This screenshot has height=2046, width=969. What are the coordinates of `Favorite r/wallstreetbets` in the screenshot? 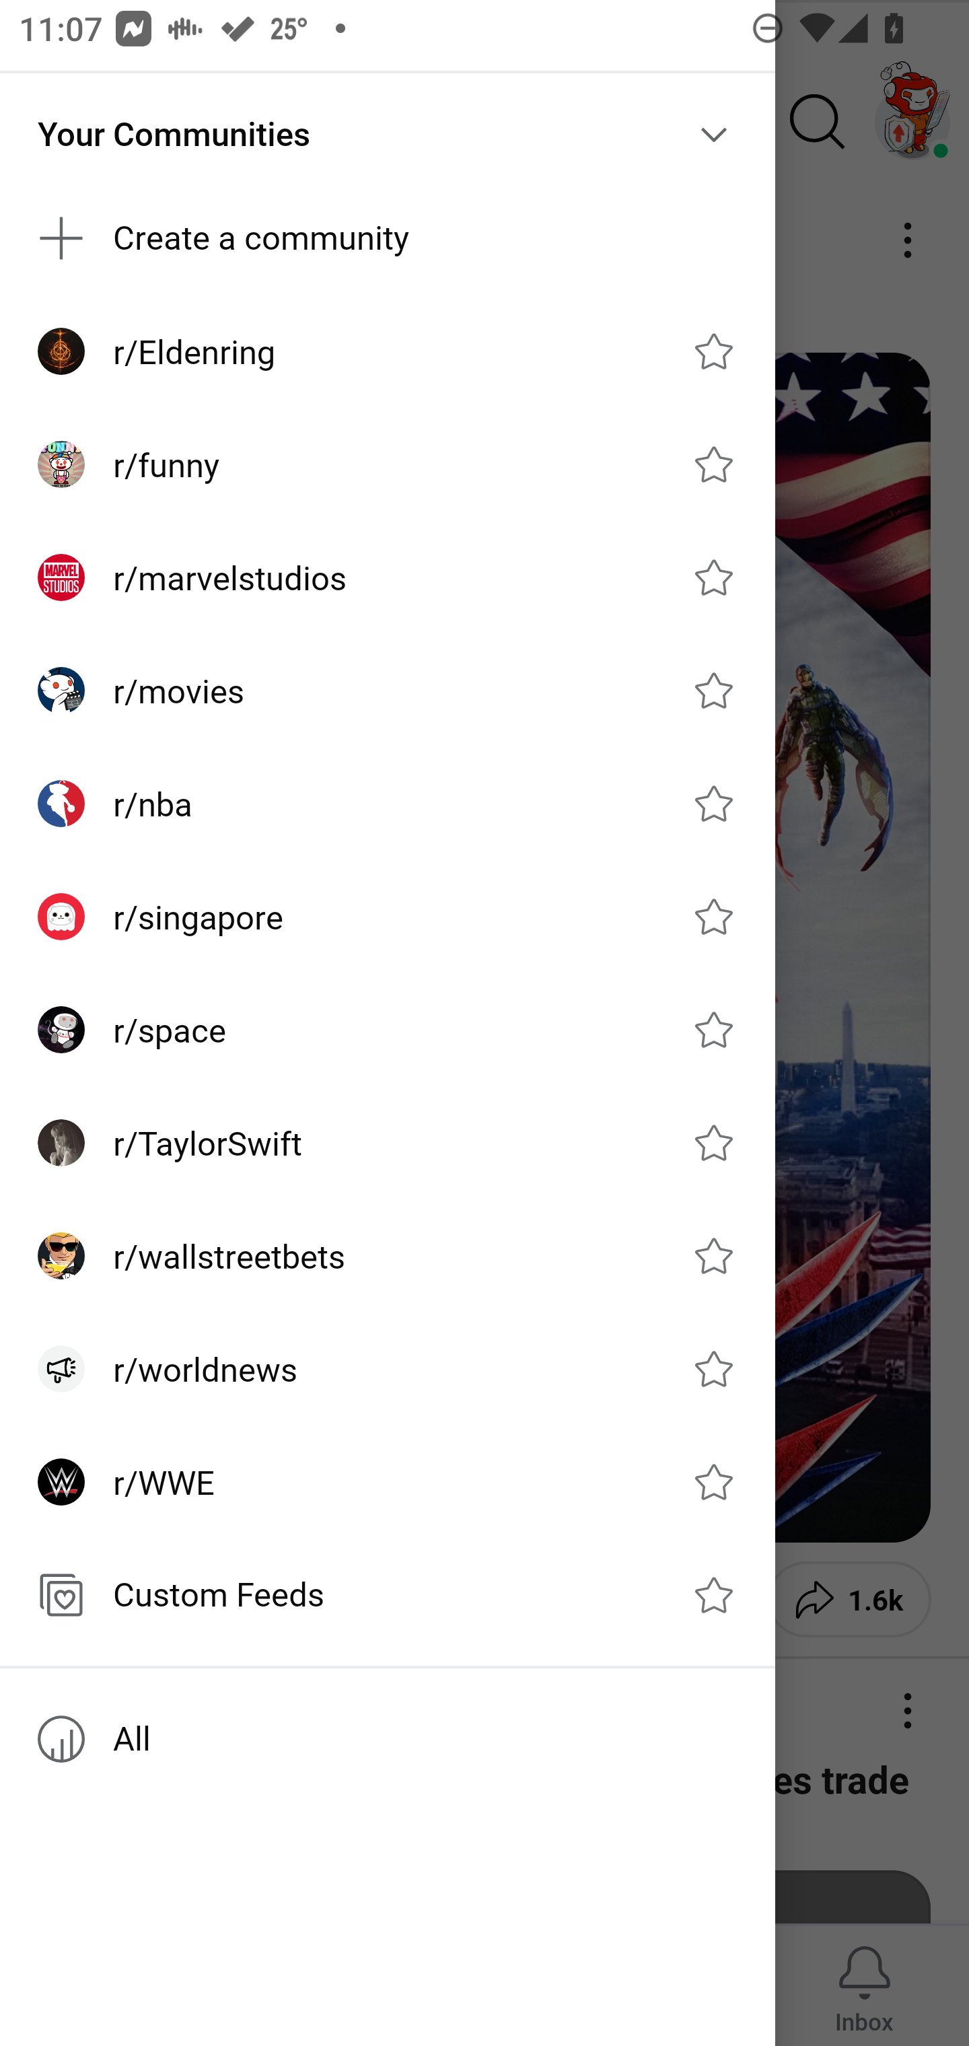 It's located at (713, 1255).